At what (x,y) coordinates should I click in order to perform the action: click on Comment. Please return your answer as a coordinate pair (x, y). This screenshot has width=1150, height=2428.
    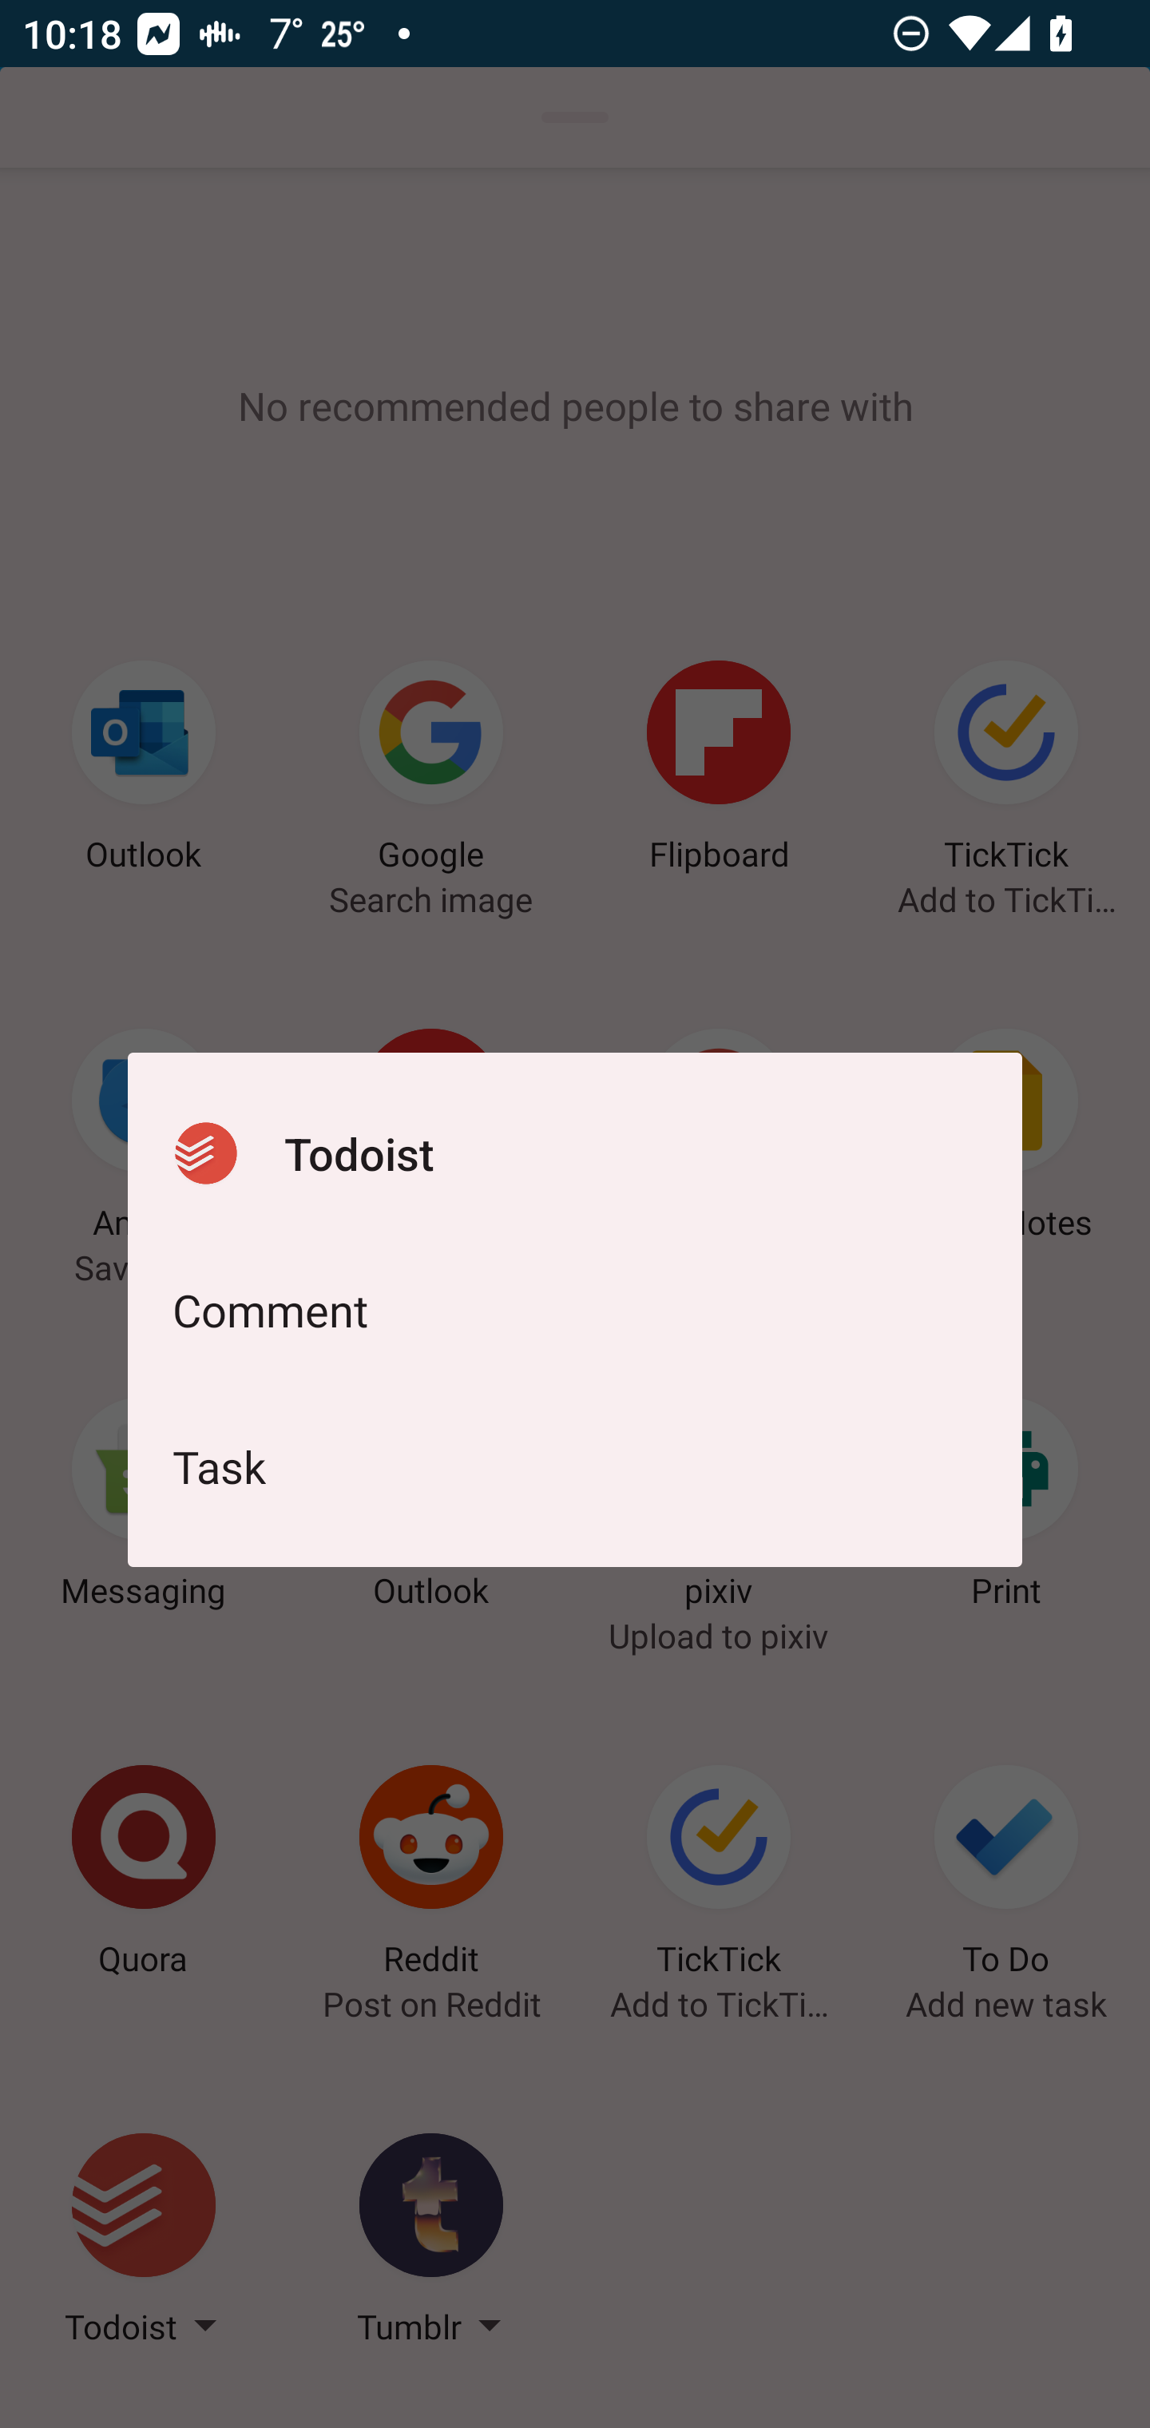
    Looking at the image, I should click on (575, 1310).